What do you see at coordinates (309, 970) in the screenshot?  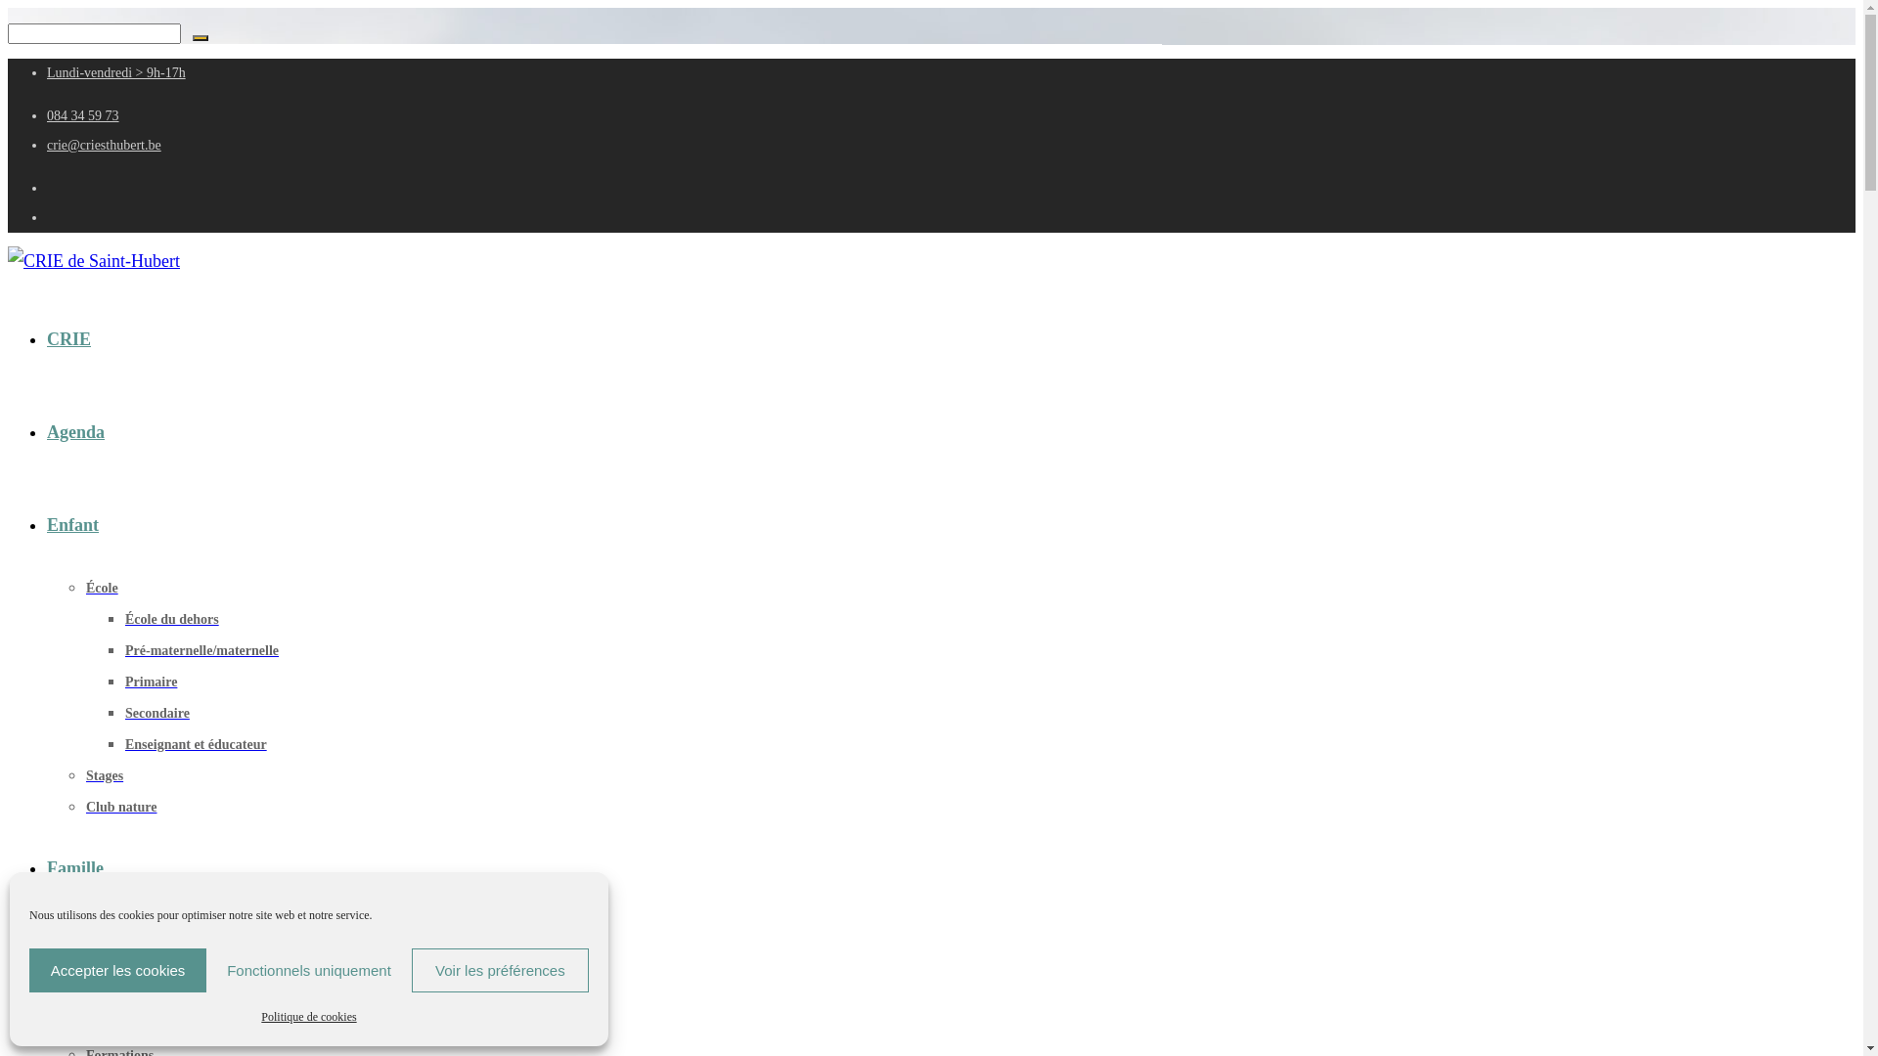 I see `Fonctionnels uniquement` at bounding box center [309, 970].